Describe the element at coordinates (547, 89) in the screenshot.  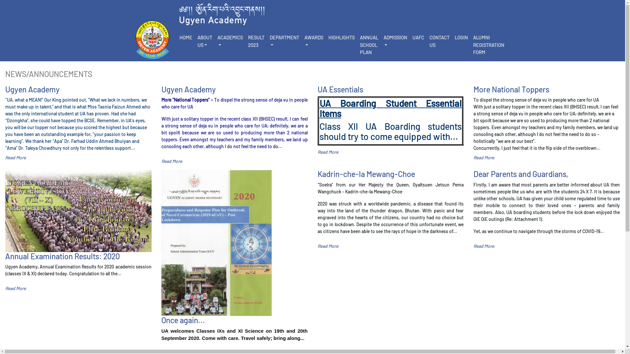
I see `More National Toppers` at that location.